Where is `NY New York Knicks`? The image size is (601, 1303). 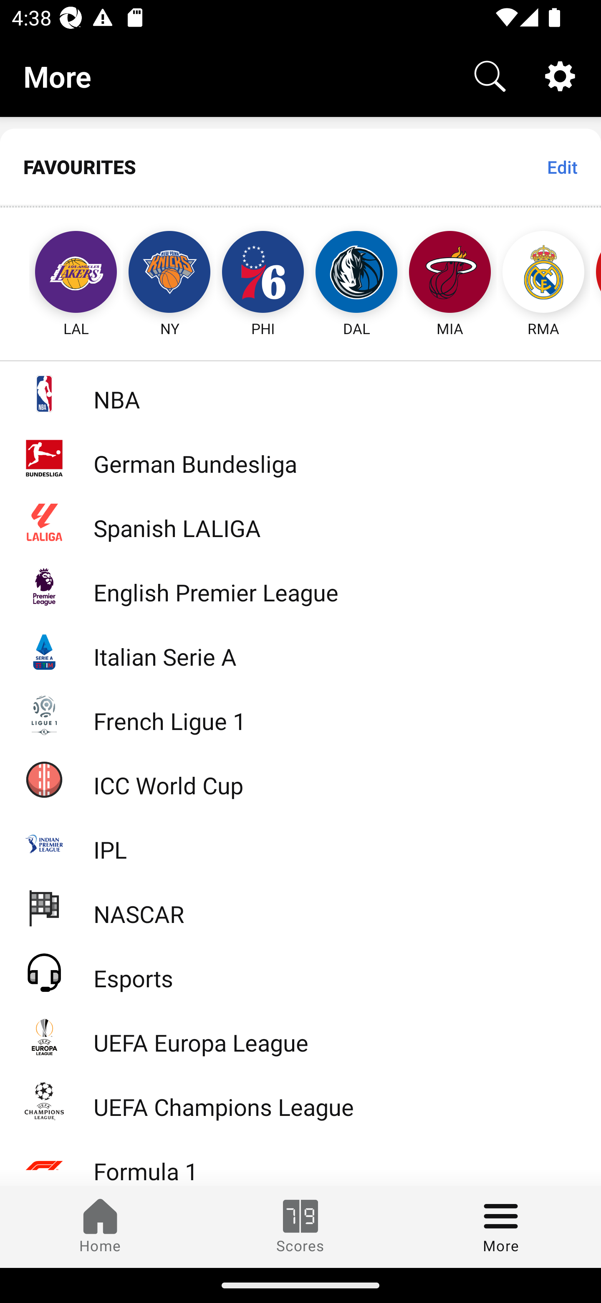
NY New York Knicks is located at coordinates (169, 273).